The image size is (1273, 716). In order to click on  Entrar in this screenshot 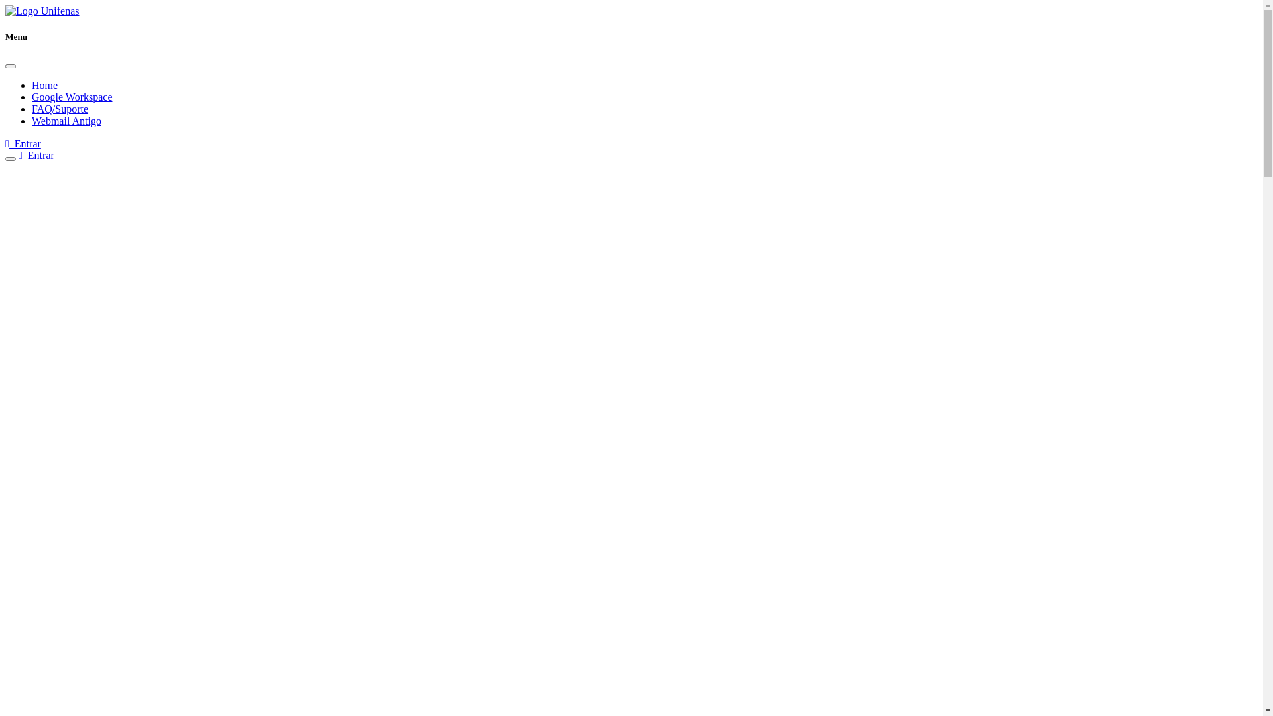, I will do `click(36, 155)`.